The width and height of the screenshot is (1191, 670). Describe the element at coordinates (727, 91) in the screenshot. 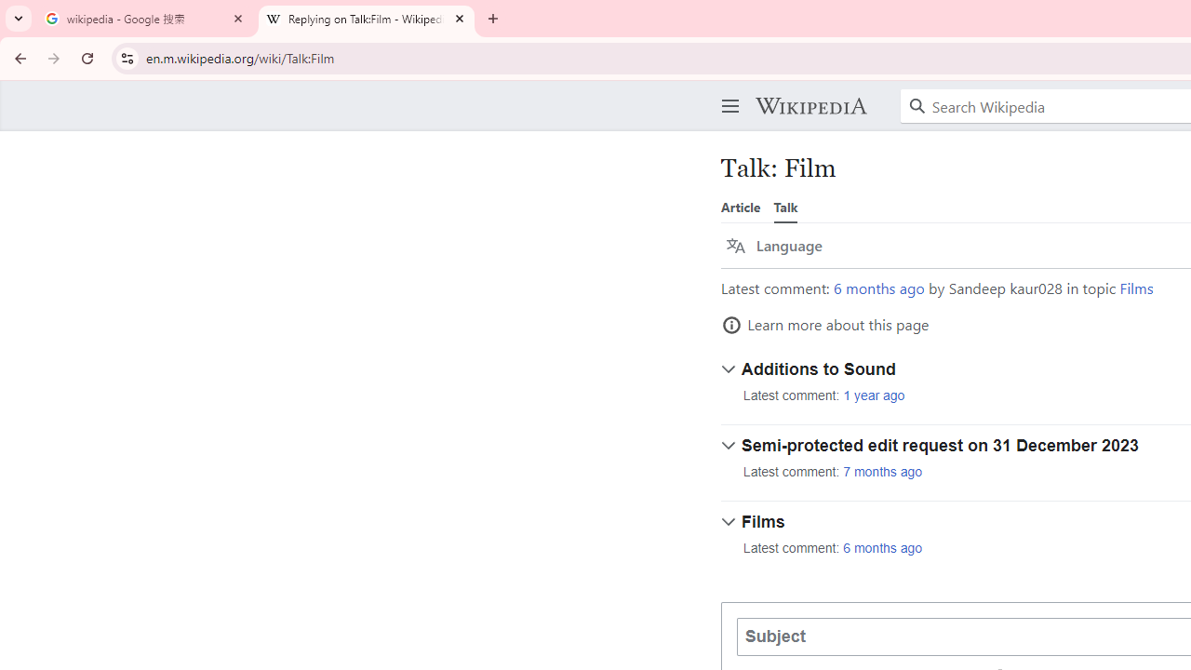

I see `AutomationID: main-menu-input` at that location.